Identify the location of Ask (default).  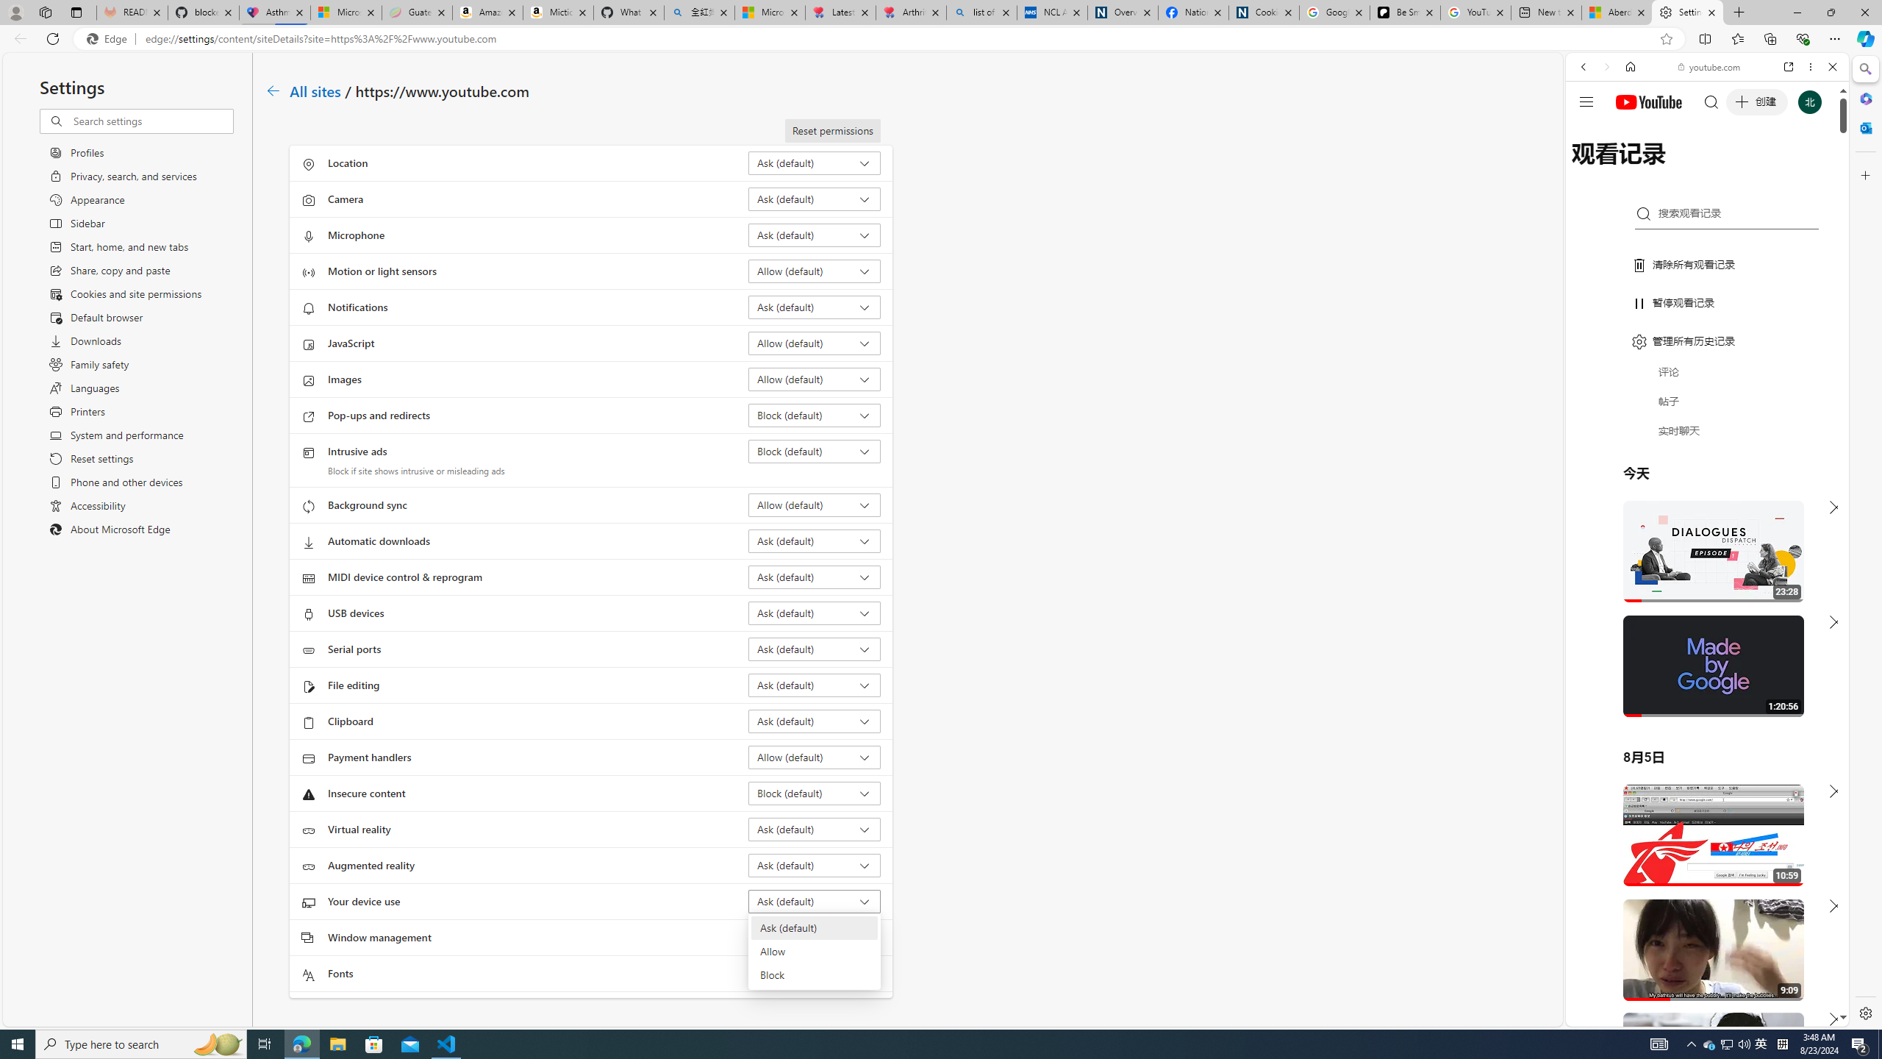
(813, 928).